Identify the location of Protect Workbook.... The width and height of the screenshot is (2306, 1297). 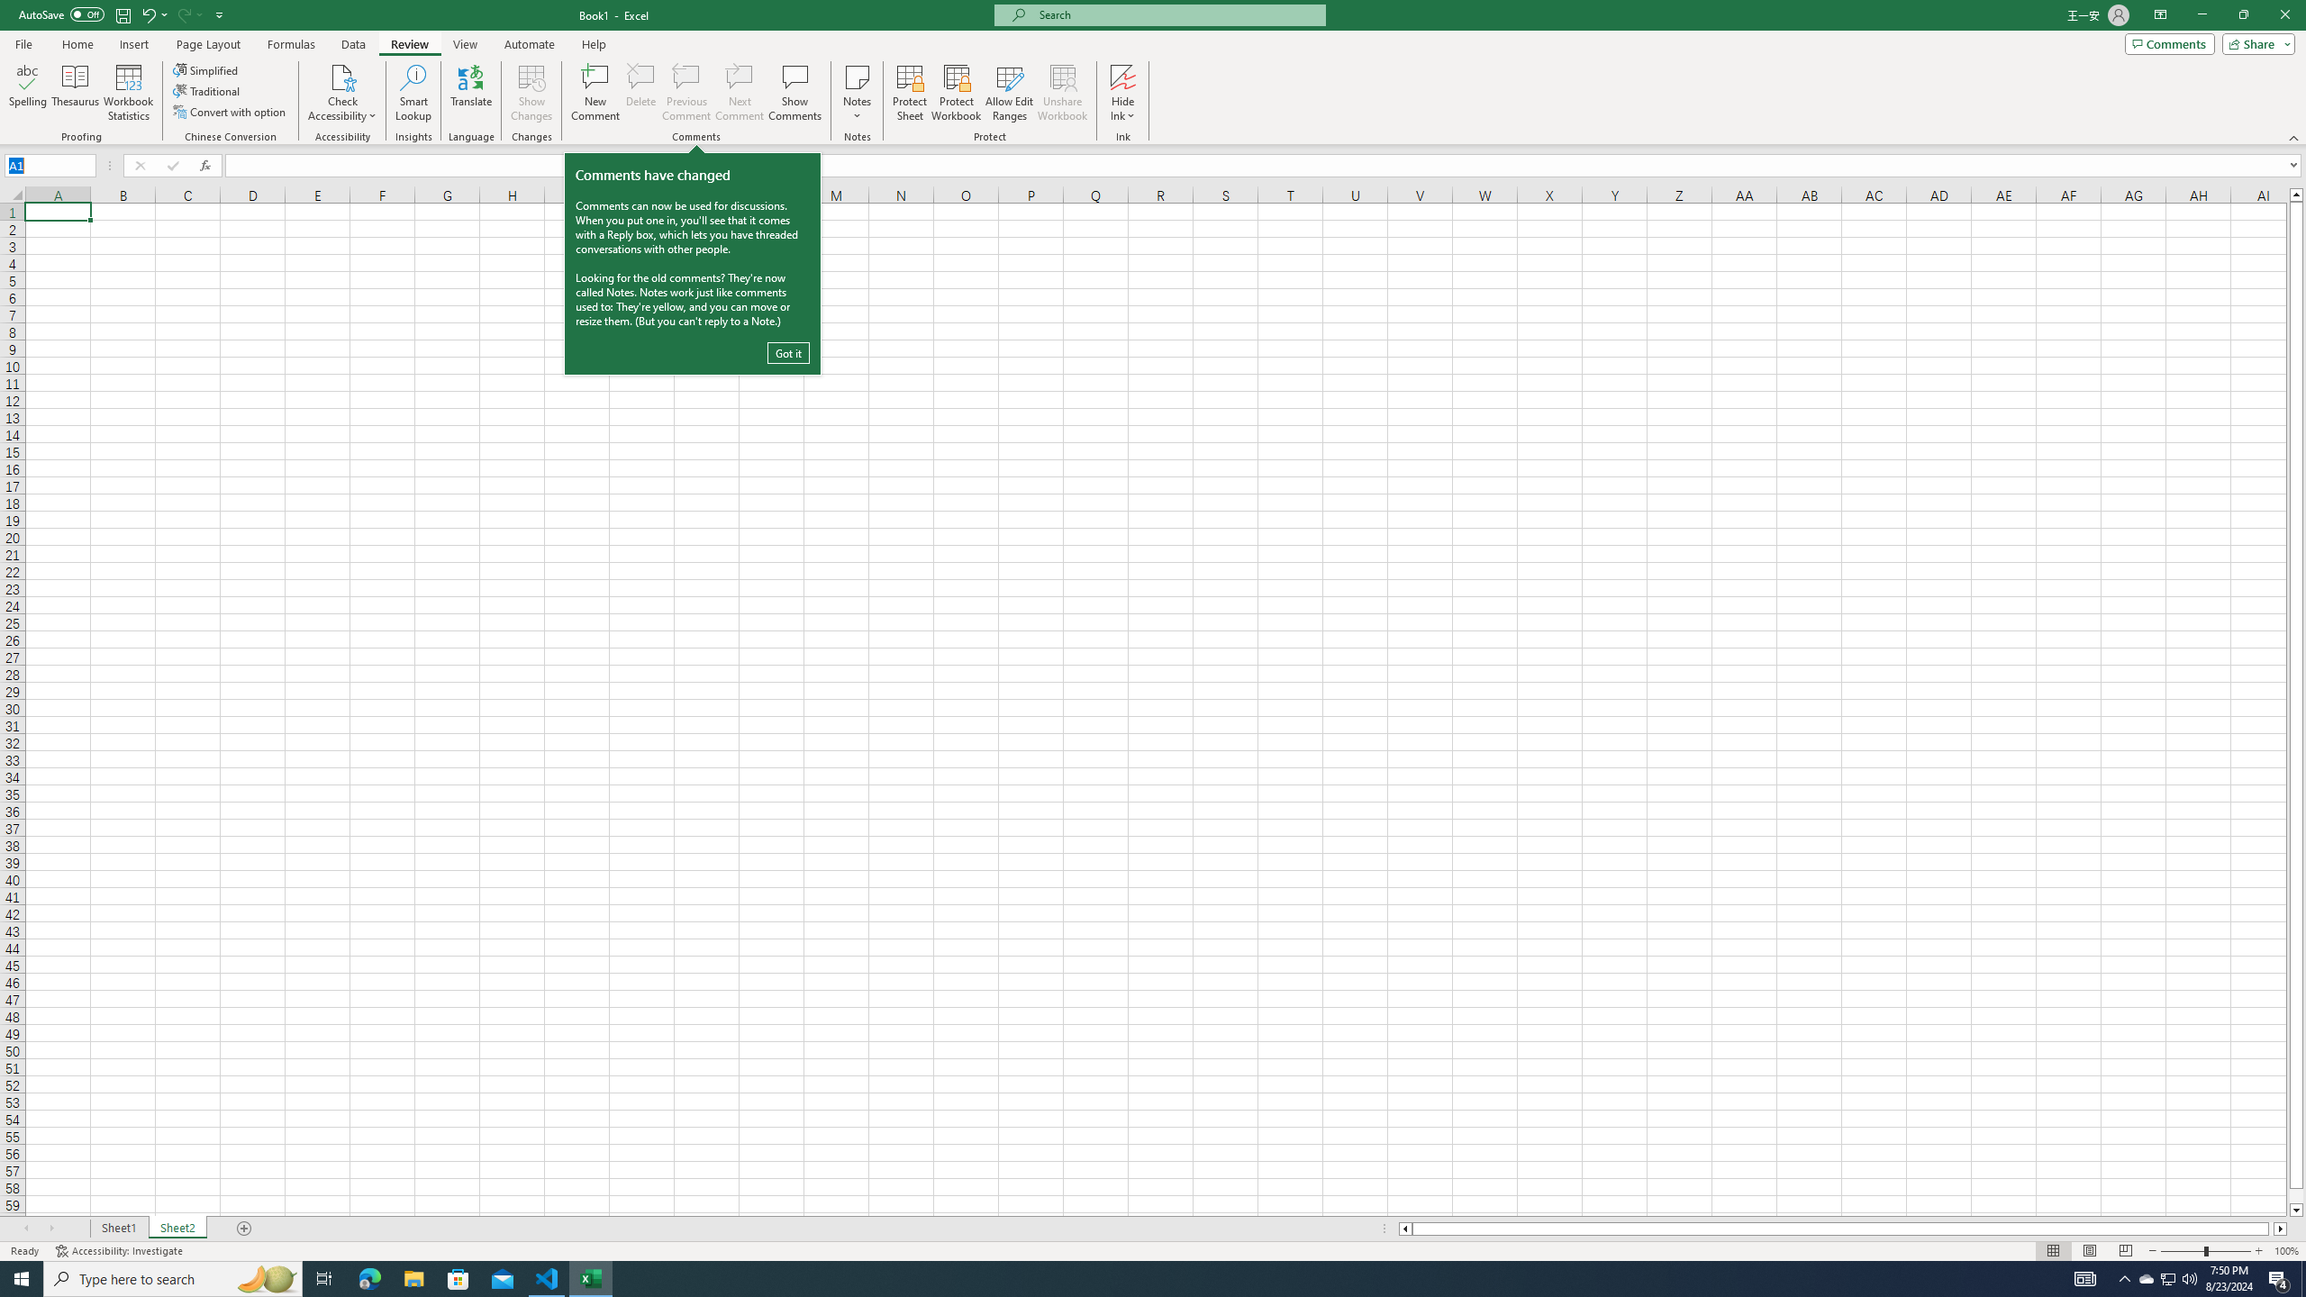
(957, 93).